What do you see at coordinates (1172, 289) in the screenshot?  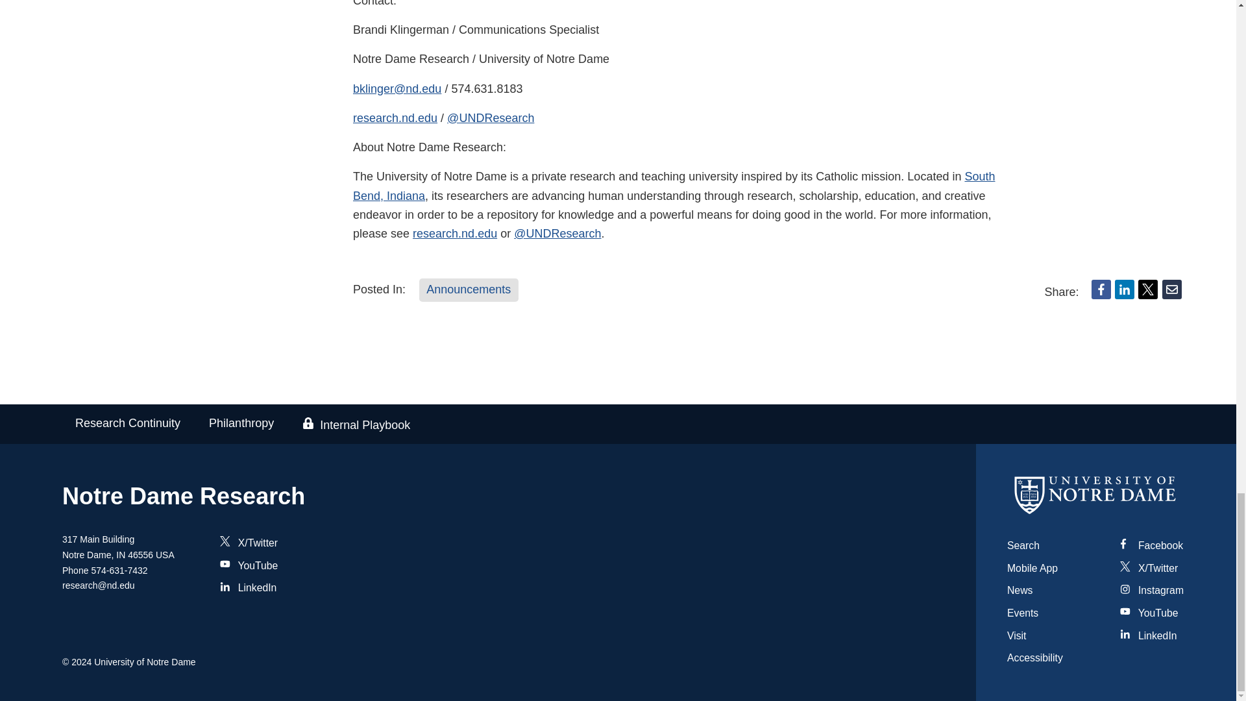 I see `Email` at bounding box center [1172, 289].